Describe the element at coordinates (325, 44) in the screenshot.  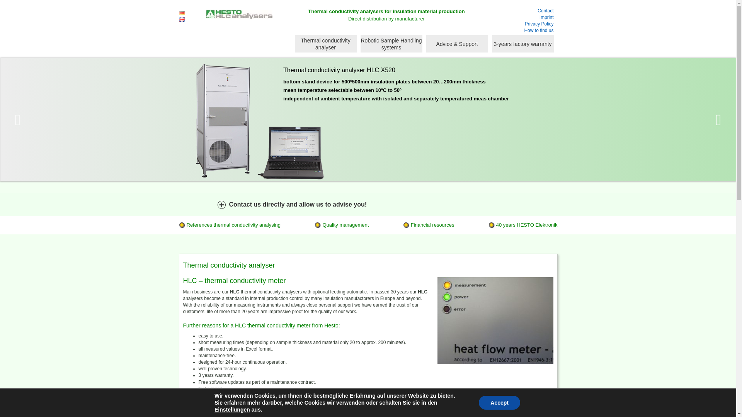
I see `Thermal conductivity analyser` at that location.